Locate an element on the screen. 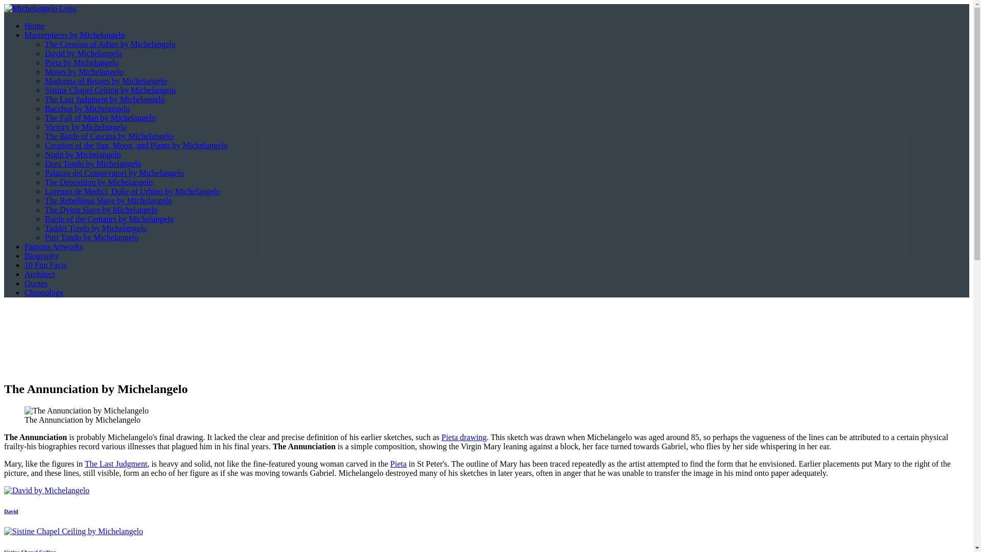  Lorenzo de Medici, Duke of Urbino by Michelangelo is located at coordinates (132, 191).